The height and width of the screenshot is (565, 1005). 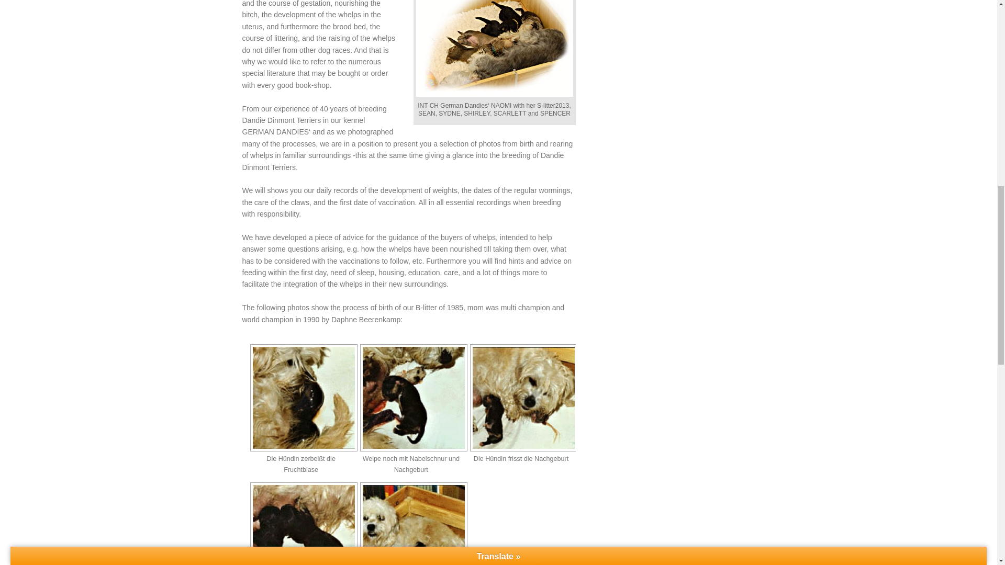 I want to click on Welpe noch mit Nabelschnur und Nachgeburt, so click(x=410, y=398).